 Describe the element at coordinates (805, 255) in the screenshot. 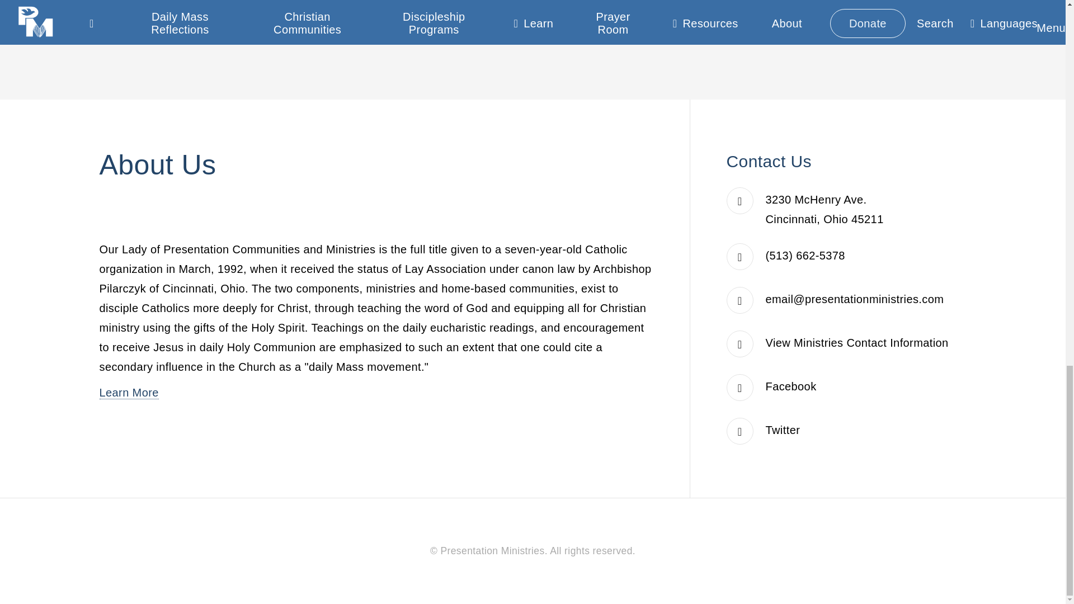

I see `Telephone` at that location.